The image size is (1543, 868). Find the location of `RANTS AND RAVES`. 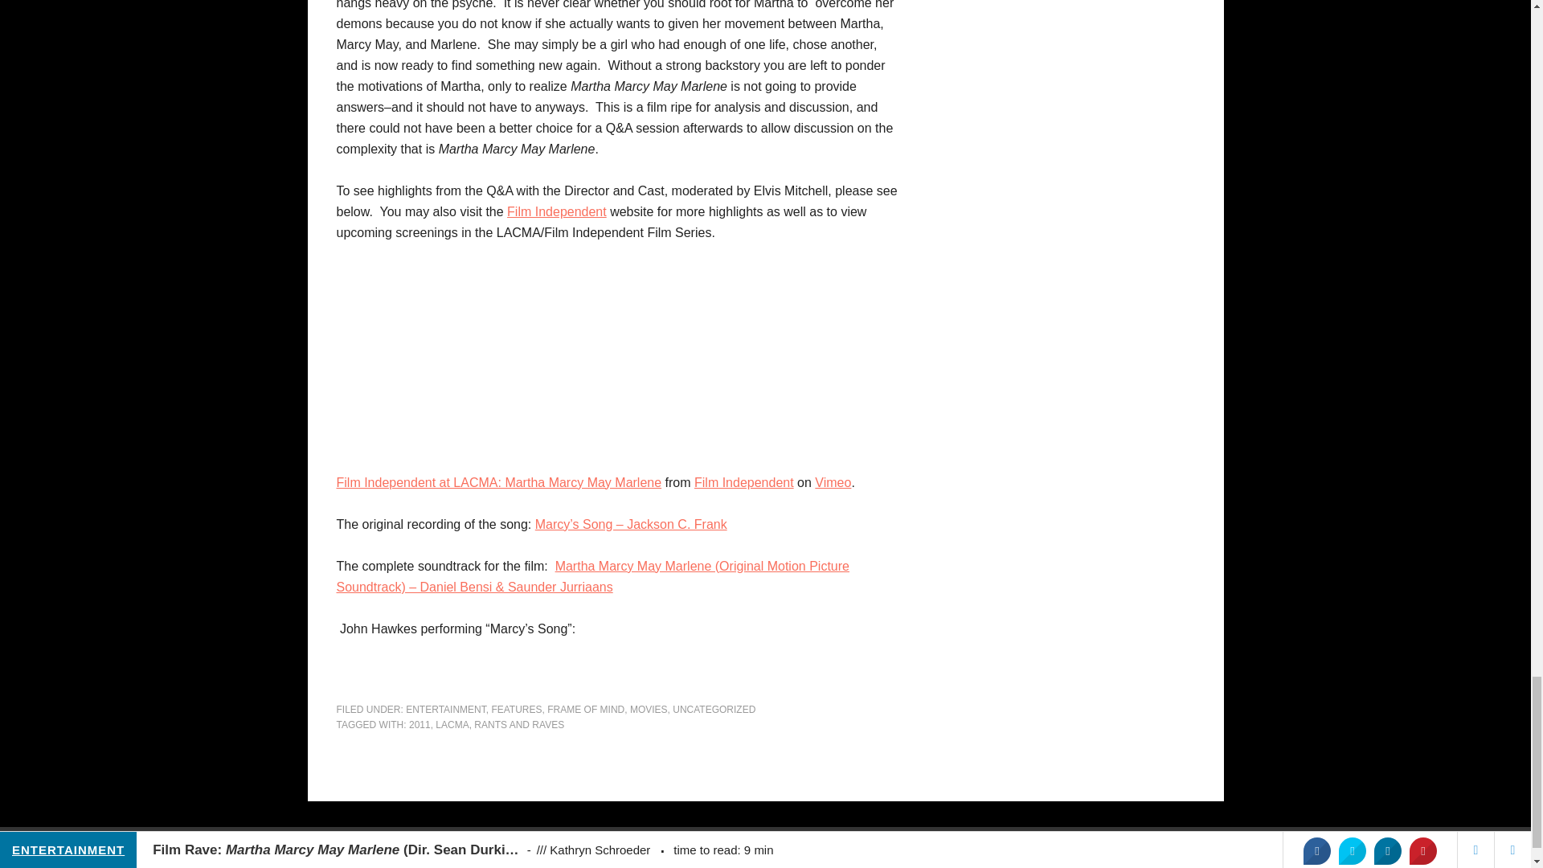

RANTS AND RAVES is located at coordinates (519, 725).